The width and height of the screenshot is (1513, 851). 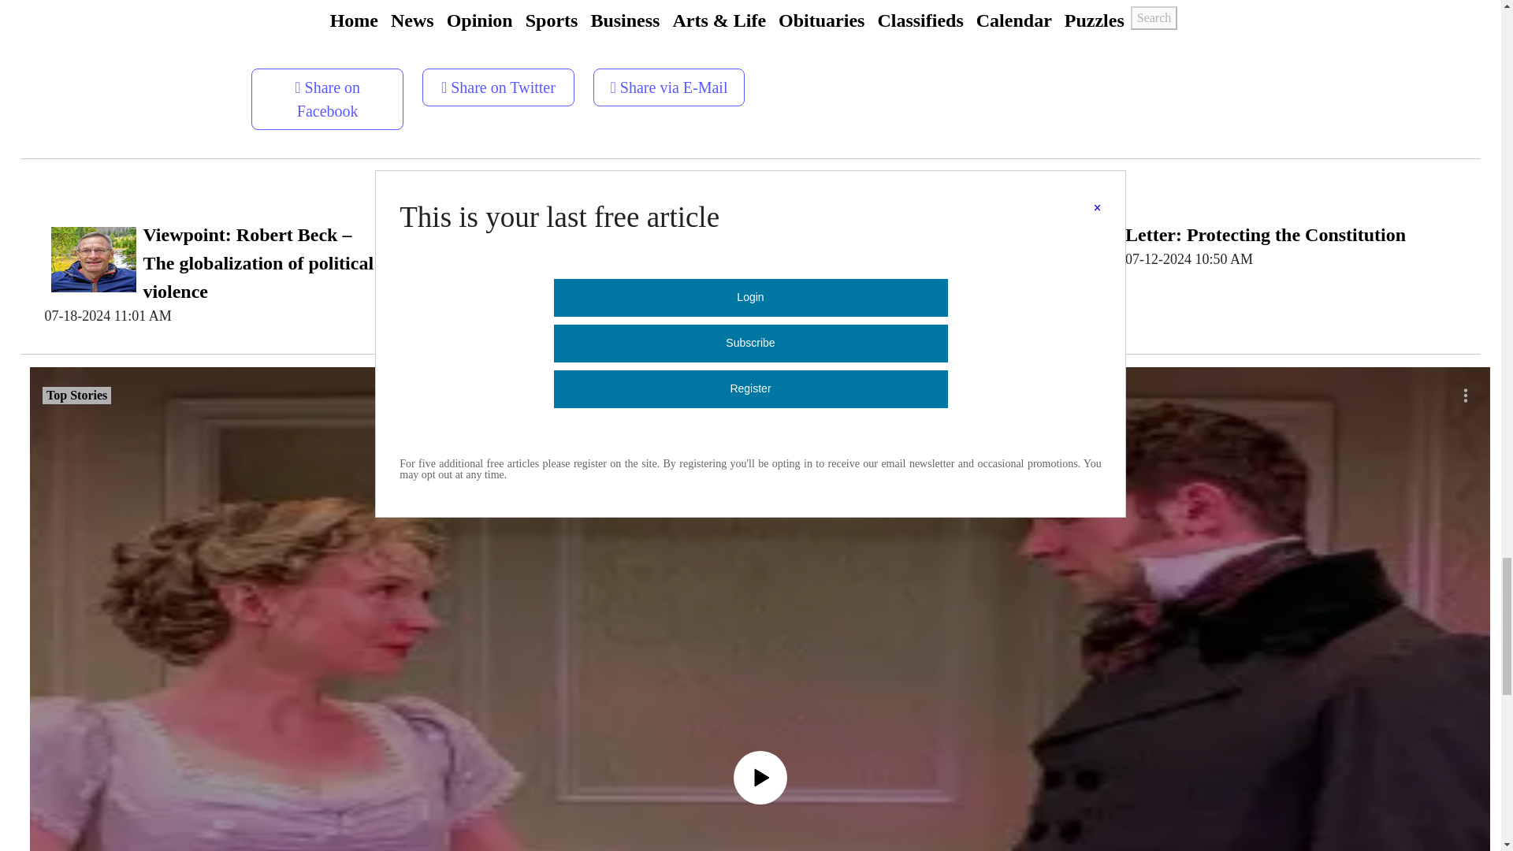 I want to click on Share on Twitter, so click(x=498, y=87).